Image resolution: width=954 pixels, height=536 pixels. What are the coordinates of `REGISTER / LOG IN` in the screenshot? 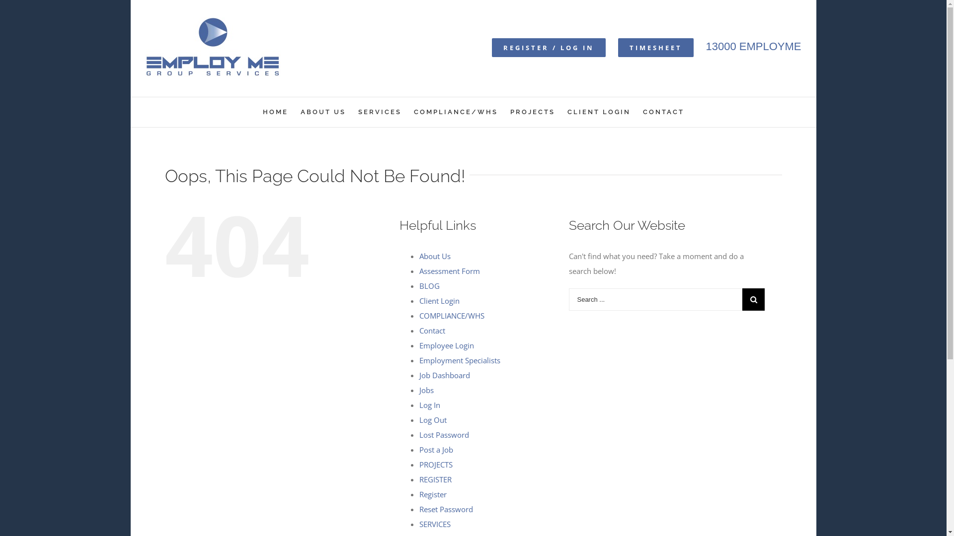 It's located at (549, 47).